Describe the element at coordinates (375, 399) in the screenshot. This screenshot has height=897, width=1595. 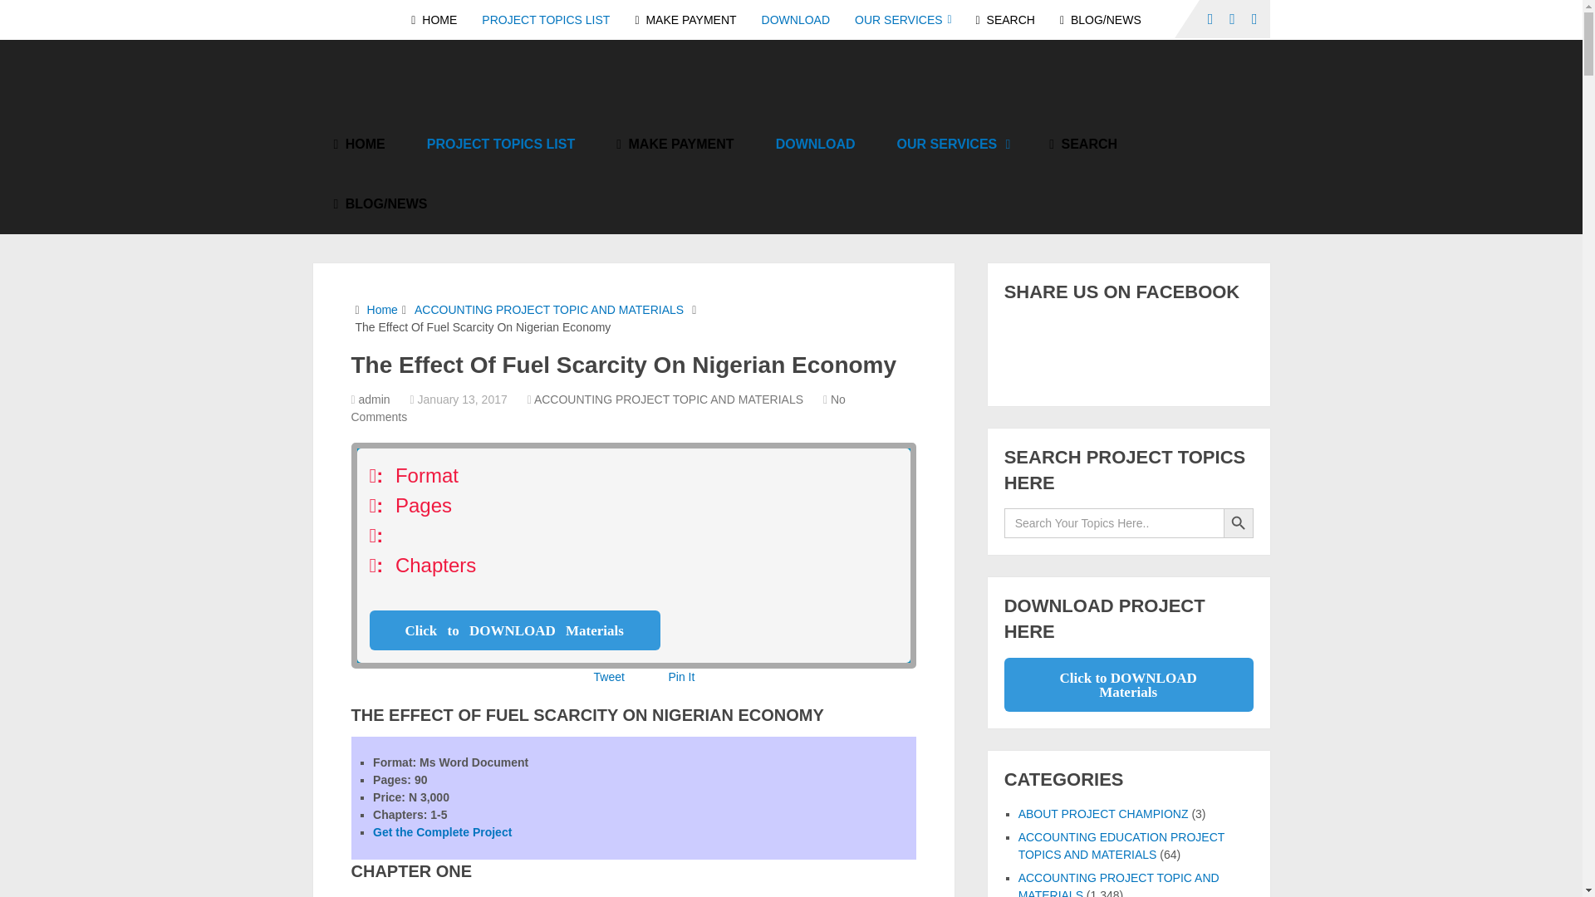
I see `Posts by admin` at that location.